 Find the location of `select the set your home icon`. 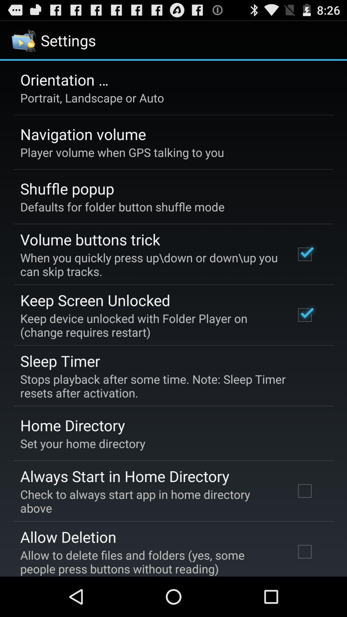

select the set your home icon is located at coordinates (83, 443).